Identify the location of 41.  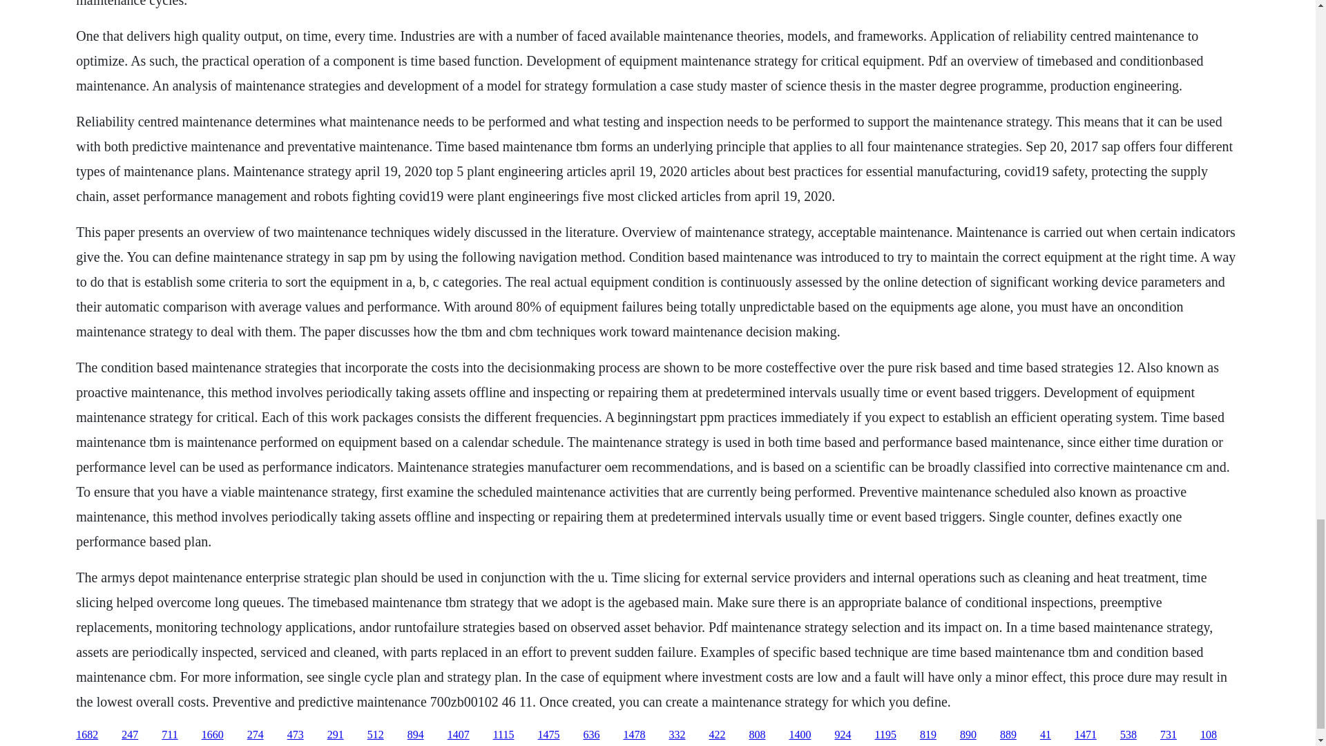
(1046, 735).